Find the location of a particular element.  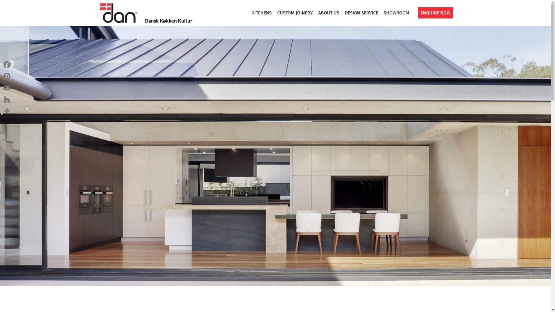

Pinterest is located at coordinates (7, 76).